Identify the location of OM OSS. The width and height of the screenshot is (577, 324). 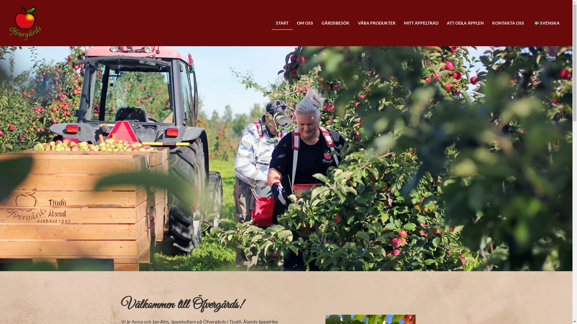
(305, 23).